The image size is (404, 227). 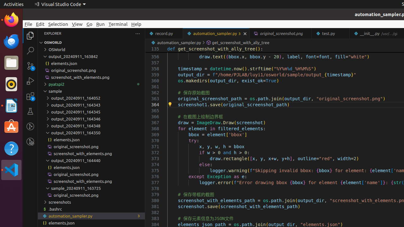 What do you see at coordinates (164, 33) in the screenshot?
I see `record.py` at bounding box center [164, 33].